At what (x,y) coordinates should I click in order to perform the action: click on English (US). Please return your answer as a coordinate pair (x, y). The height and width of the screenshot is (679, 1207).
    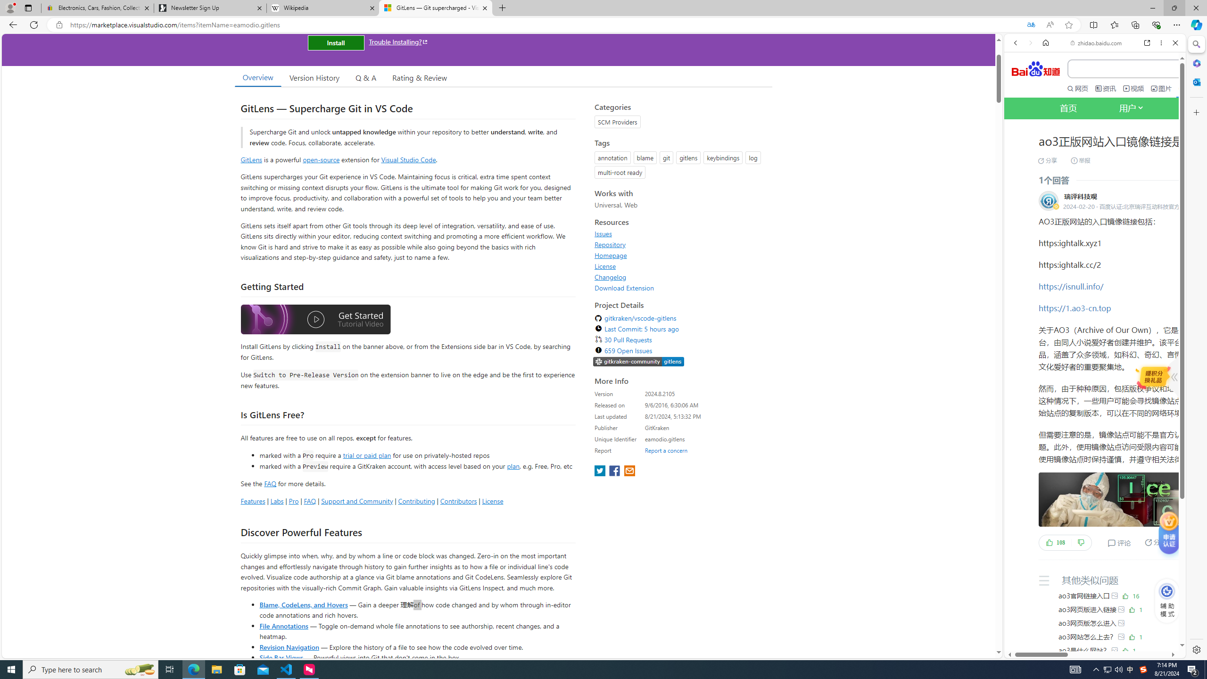
    Looking at the image, I should click on (1095, 273).